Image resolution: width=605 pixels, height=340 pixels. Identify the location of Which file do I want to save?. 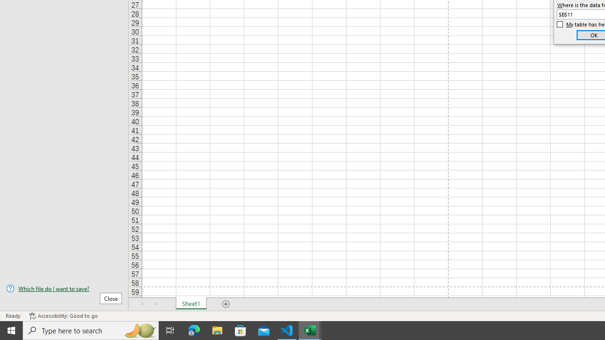
(64, 289).